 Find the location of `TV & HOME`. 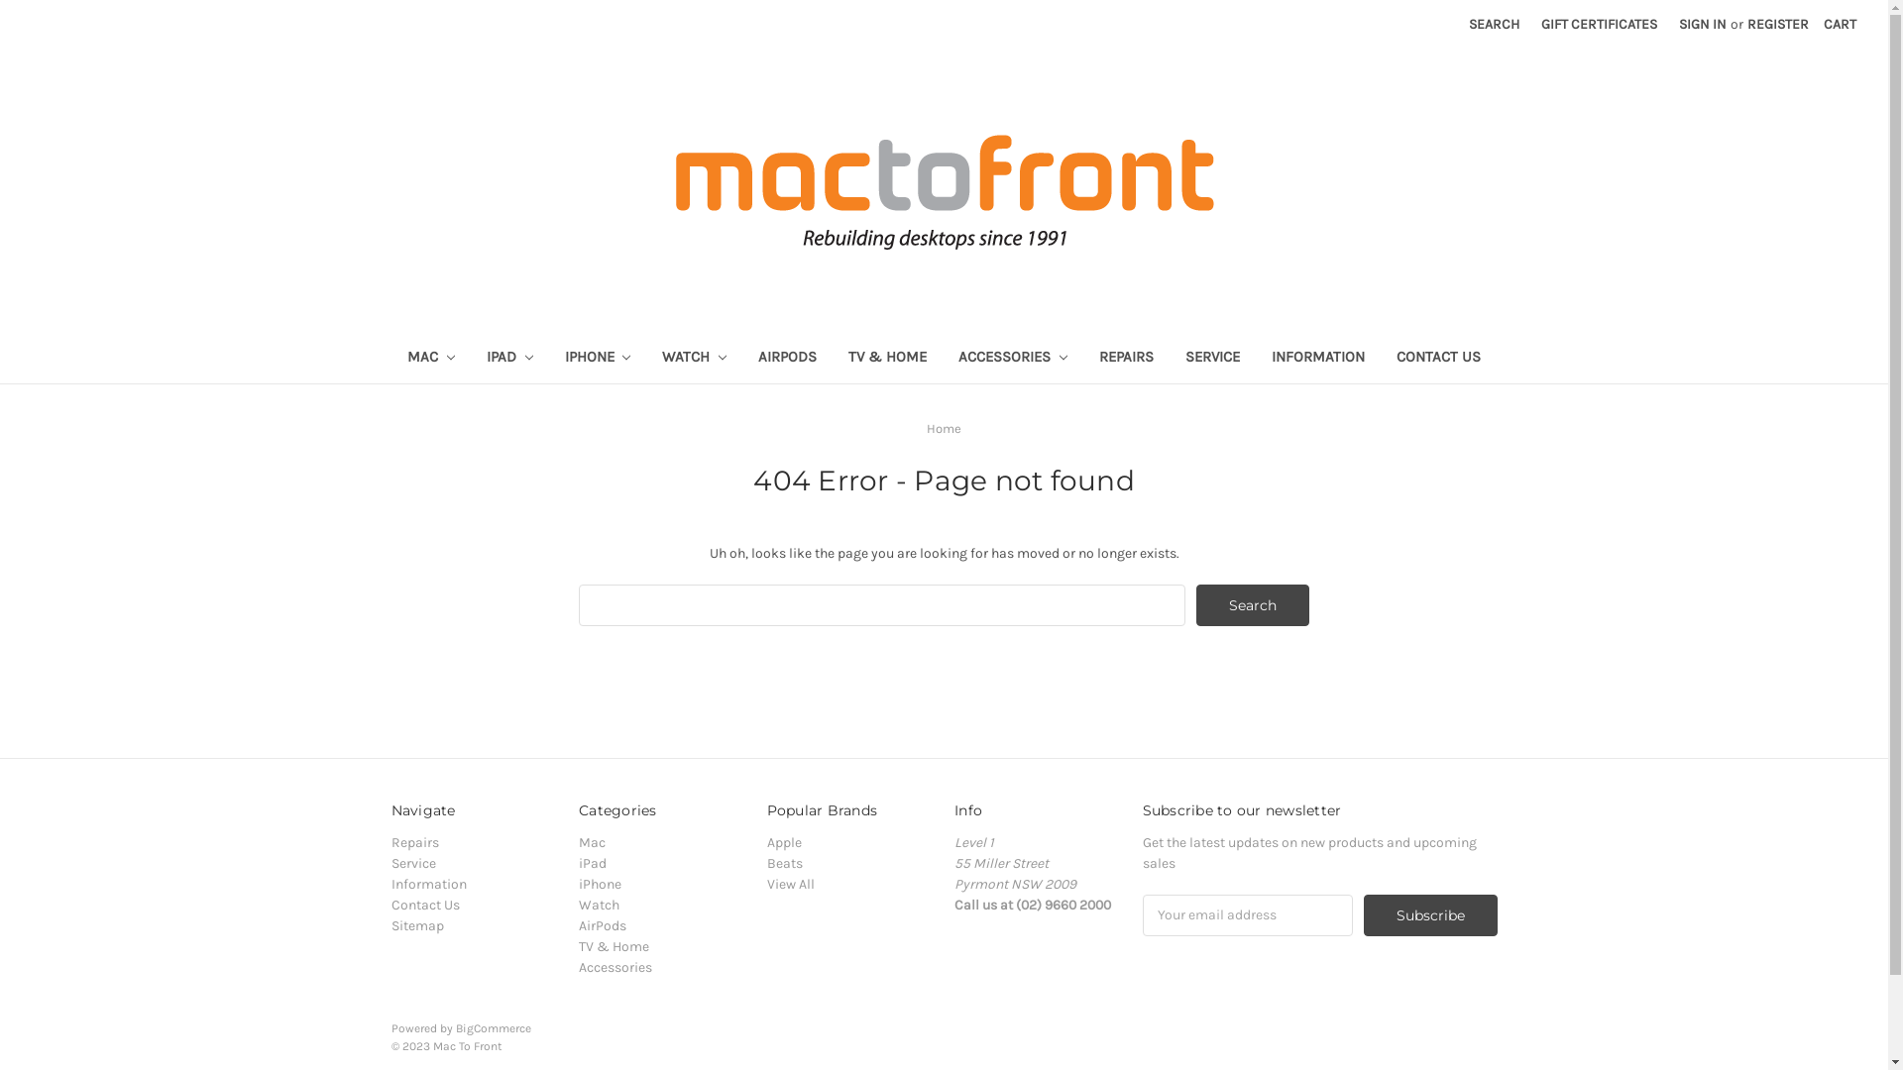

TV & HOME is located at coordinates (888, 359).